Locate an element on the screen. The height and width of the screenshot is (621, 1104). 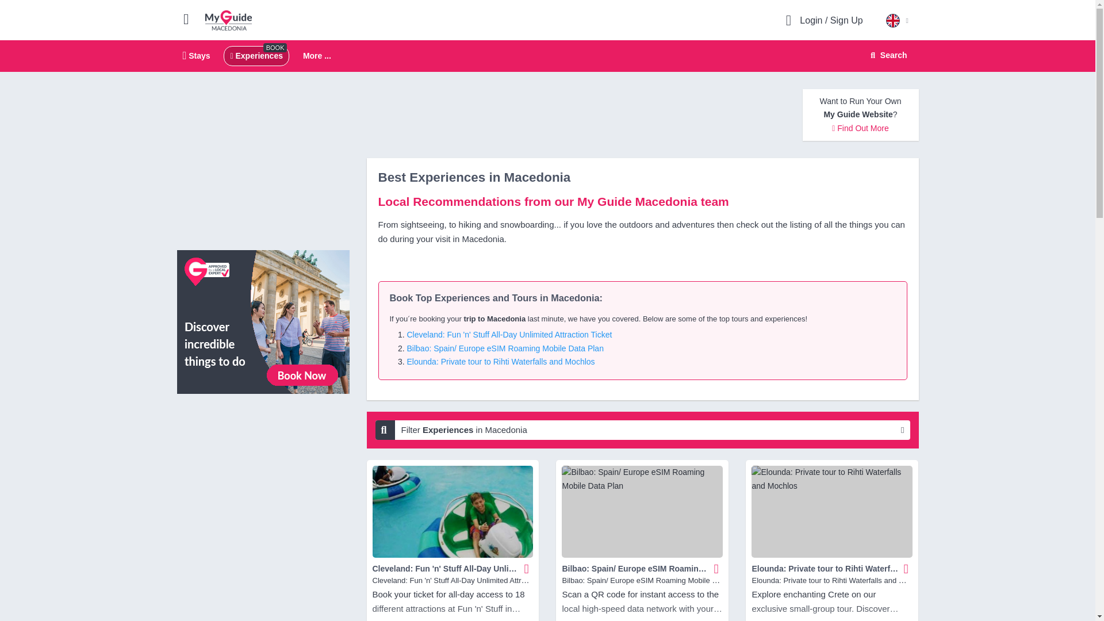
Add to My Guide is located at coordinates (527, 568).